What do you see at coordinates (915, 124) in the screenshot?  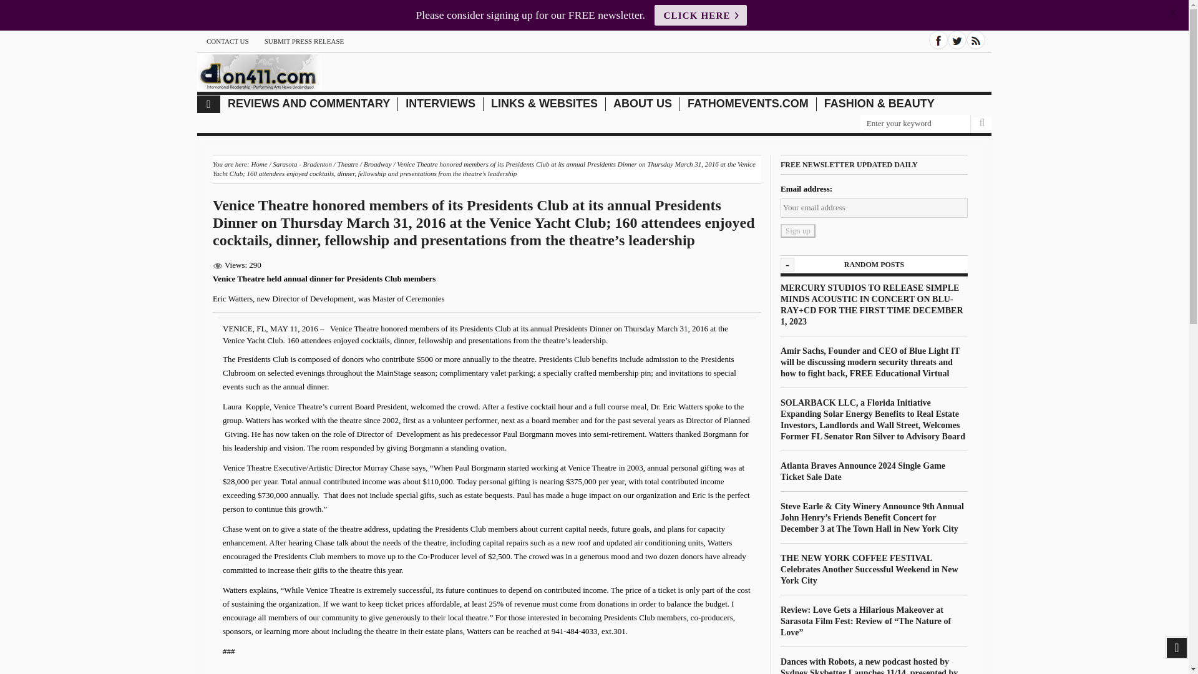 I see `Enter your keyword` at bounding box center [915, 124].